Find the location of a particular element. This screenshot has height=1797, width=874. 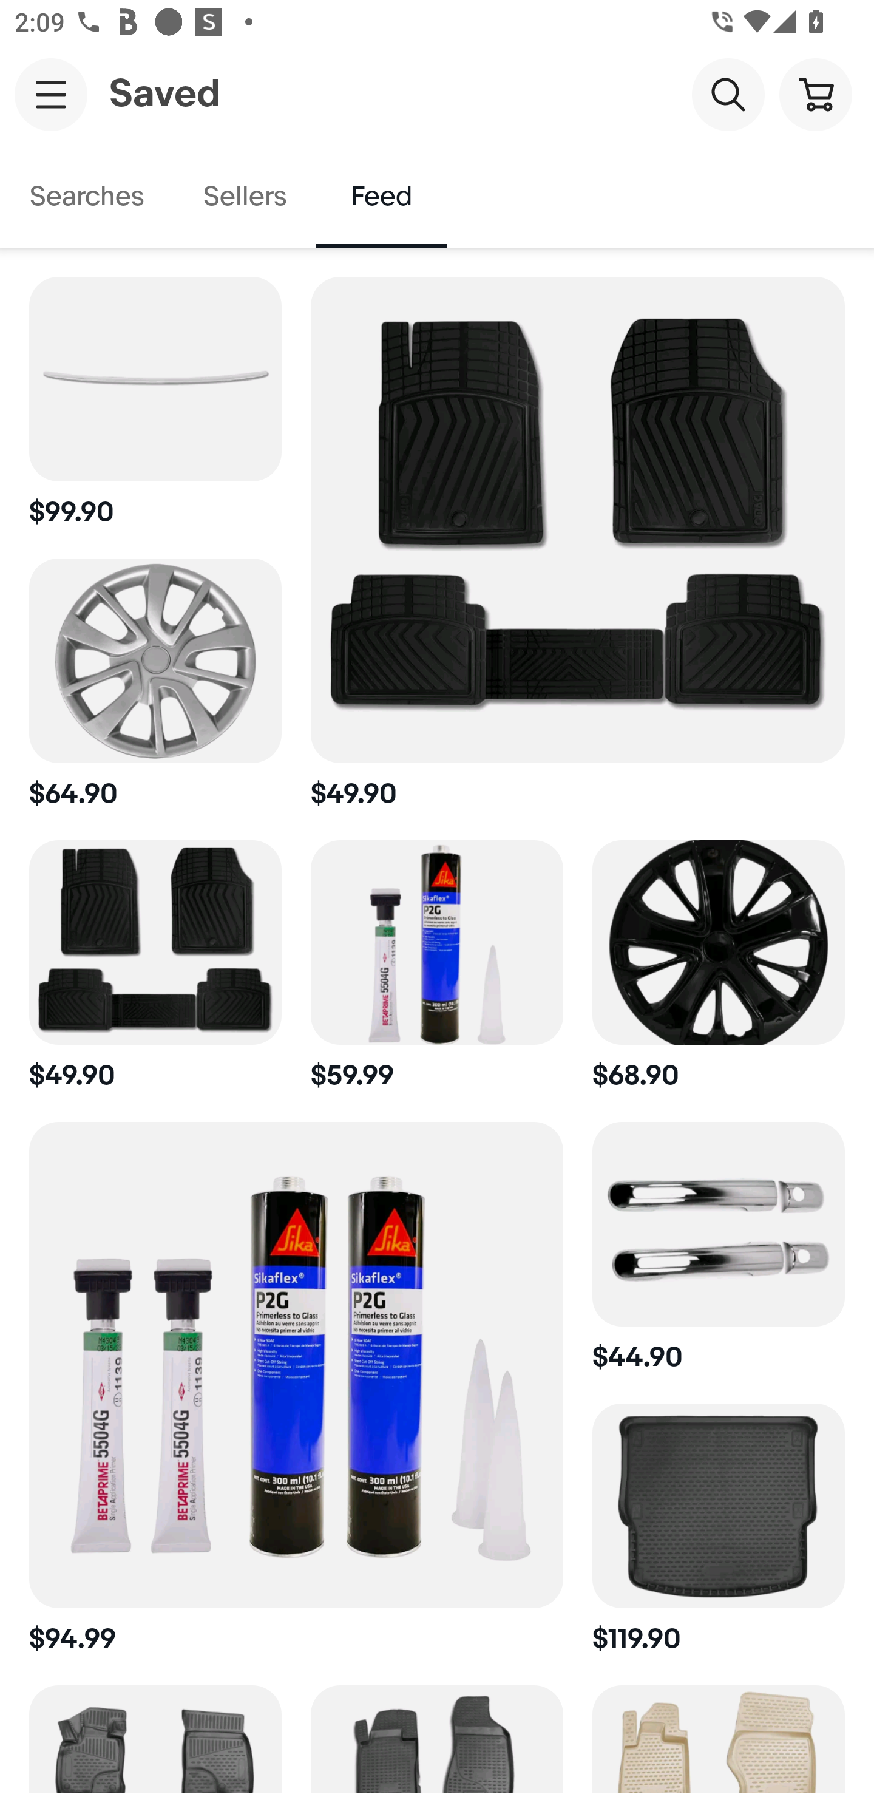

Search is located at coordinates (728, 93).